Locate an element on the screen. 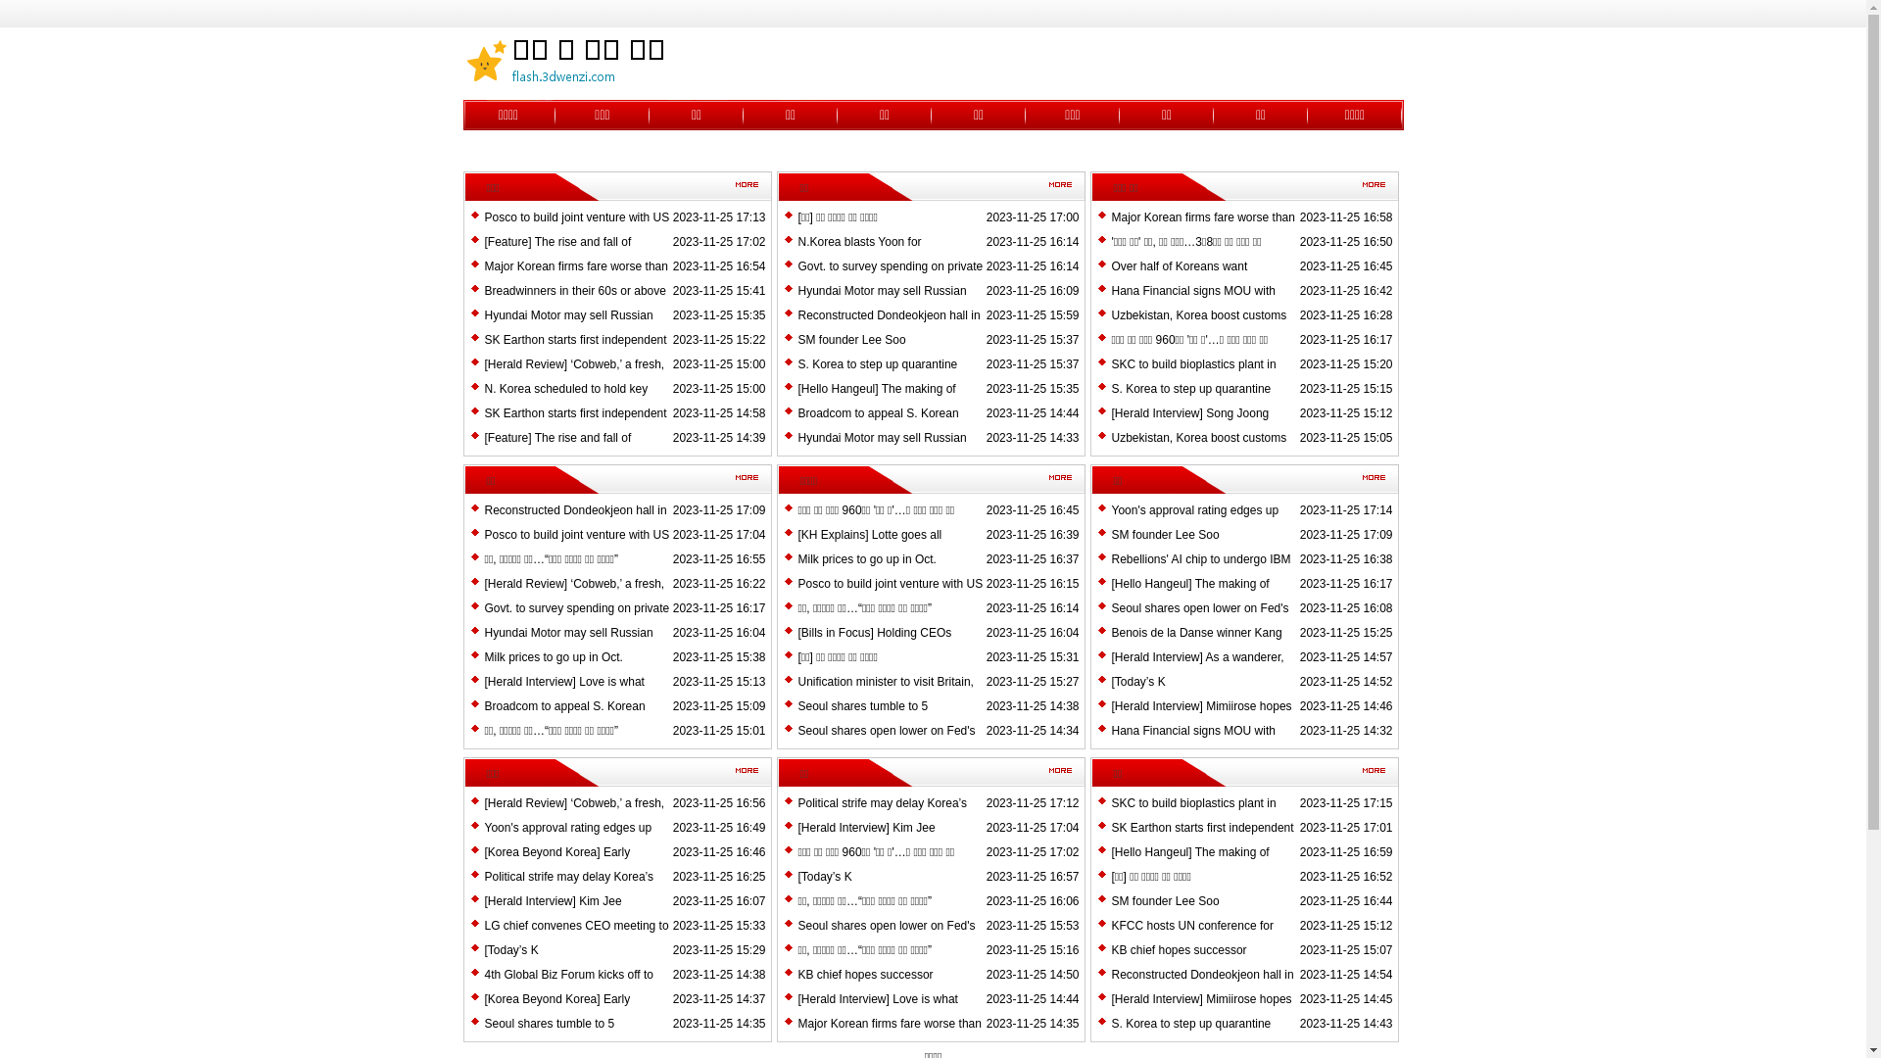 The height and width of the screenshot is (1058, 1881). KFCC hosts UN conference for inclusive finance is located at coordinates (1191, 938).